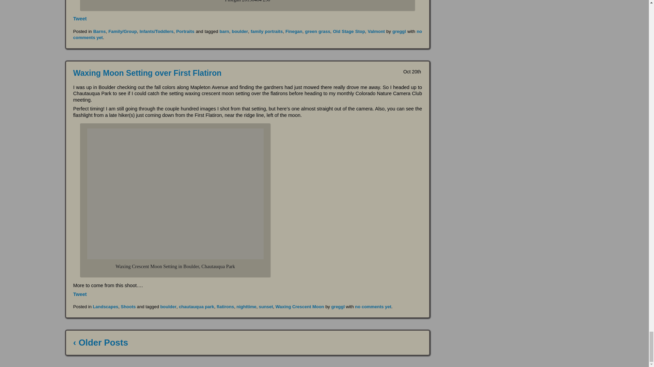  I want to click on Boulder 20121018 275, so click(175, 194).